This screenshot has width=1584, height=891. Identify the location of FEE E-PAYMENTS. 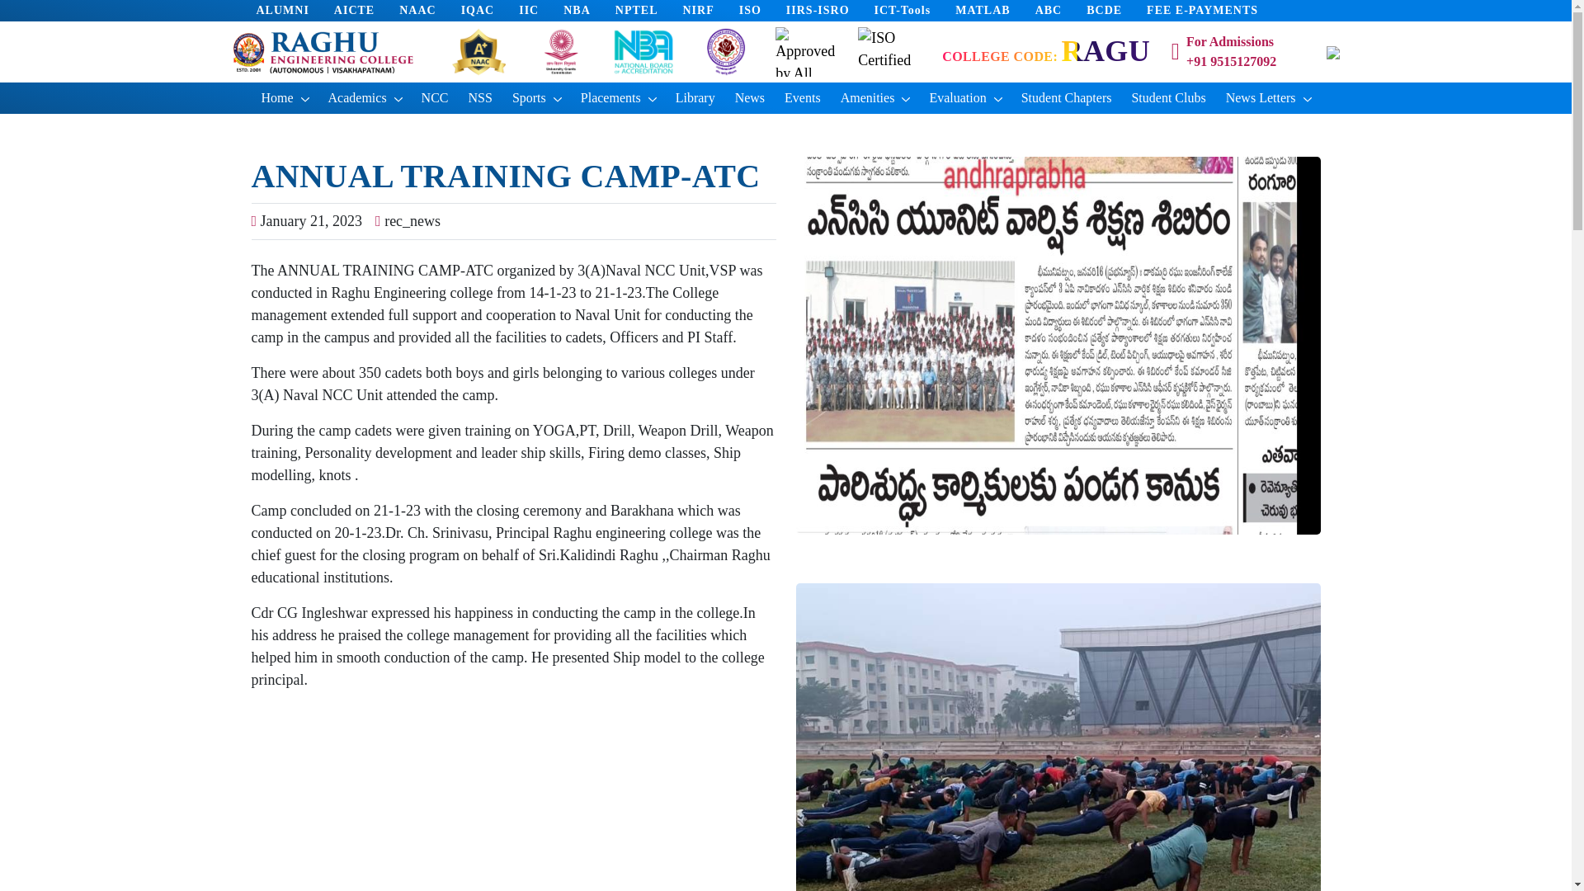
(1202, 11).